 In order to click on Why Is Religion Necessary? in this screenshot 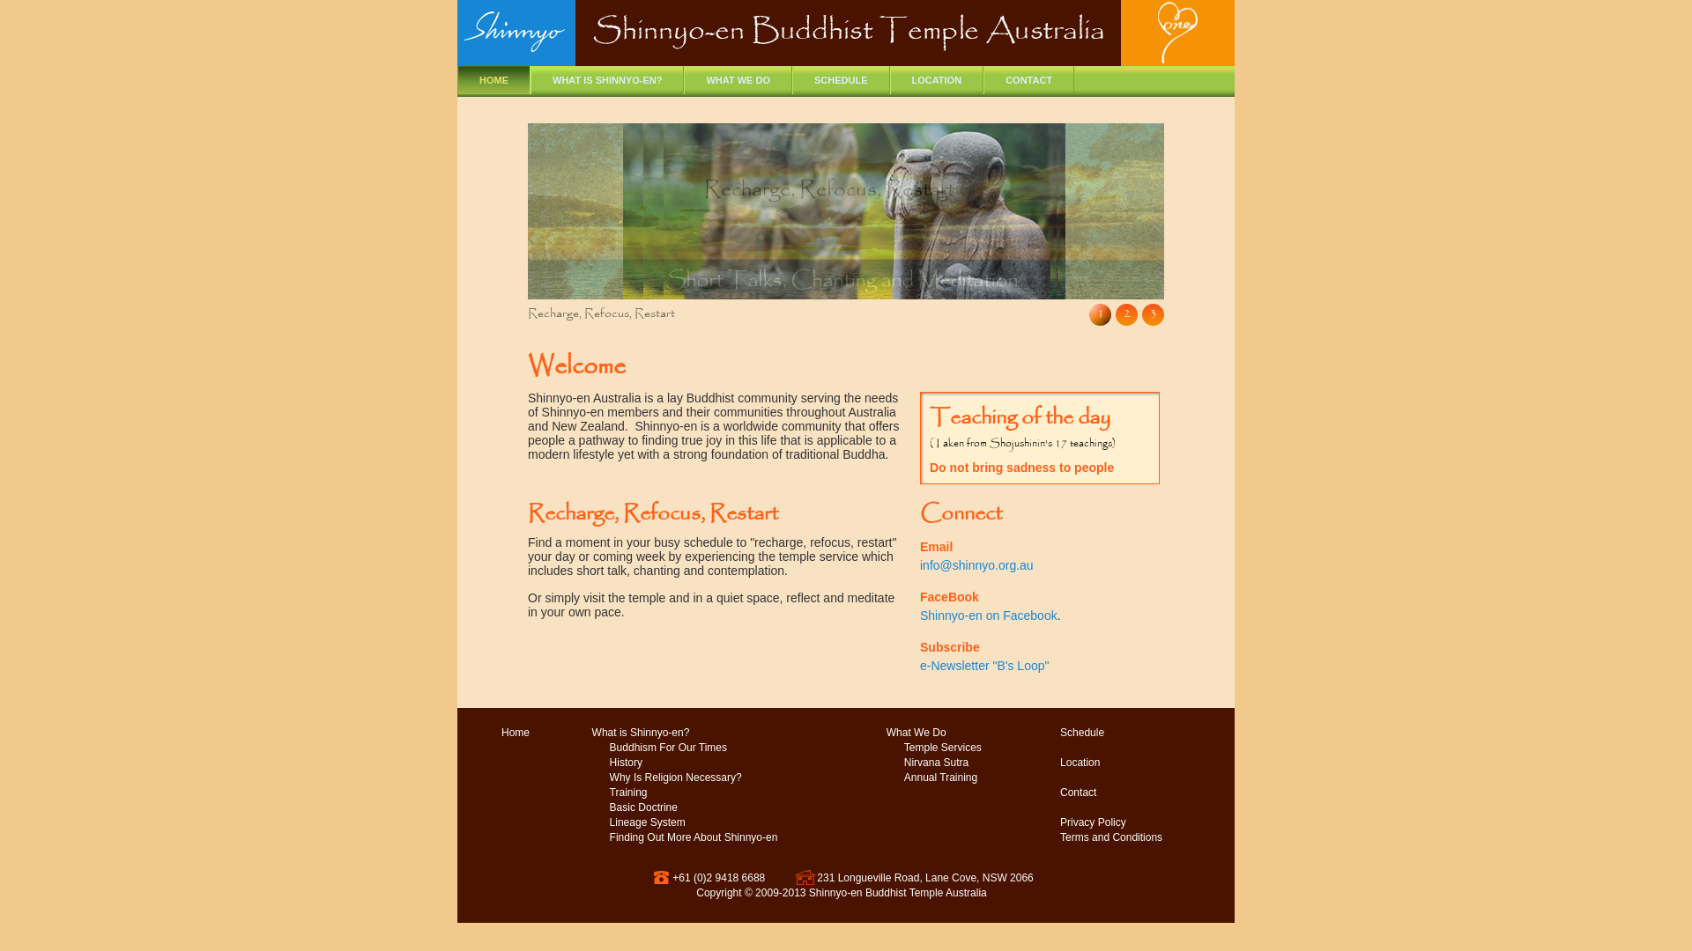, I will do `click(676, 778)`.